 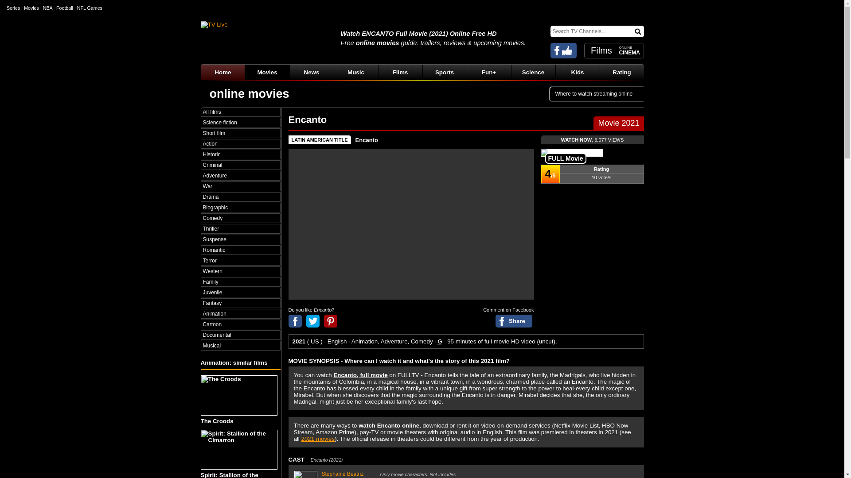 I want to click on Search, so click(x=638, y=31).